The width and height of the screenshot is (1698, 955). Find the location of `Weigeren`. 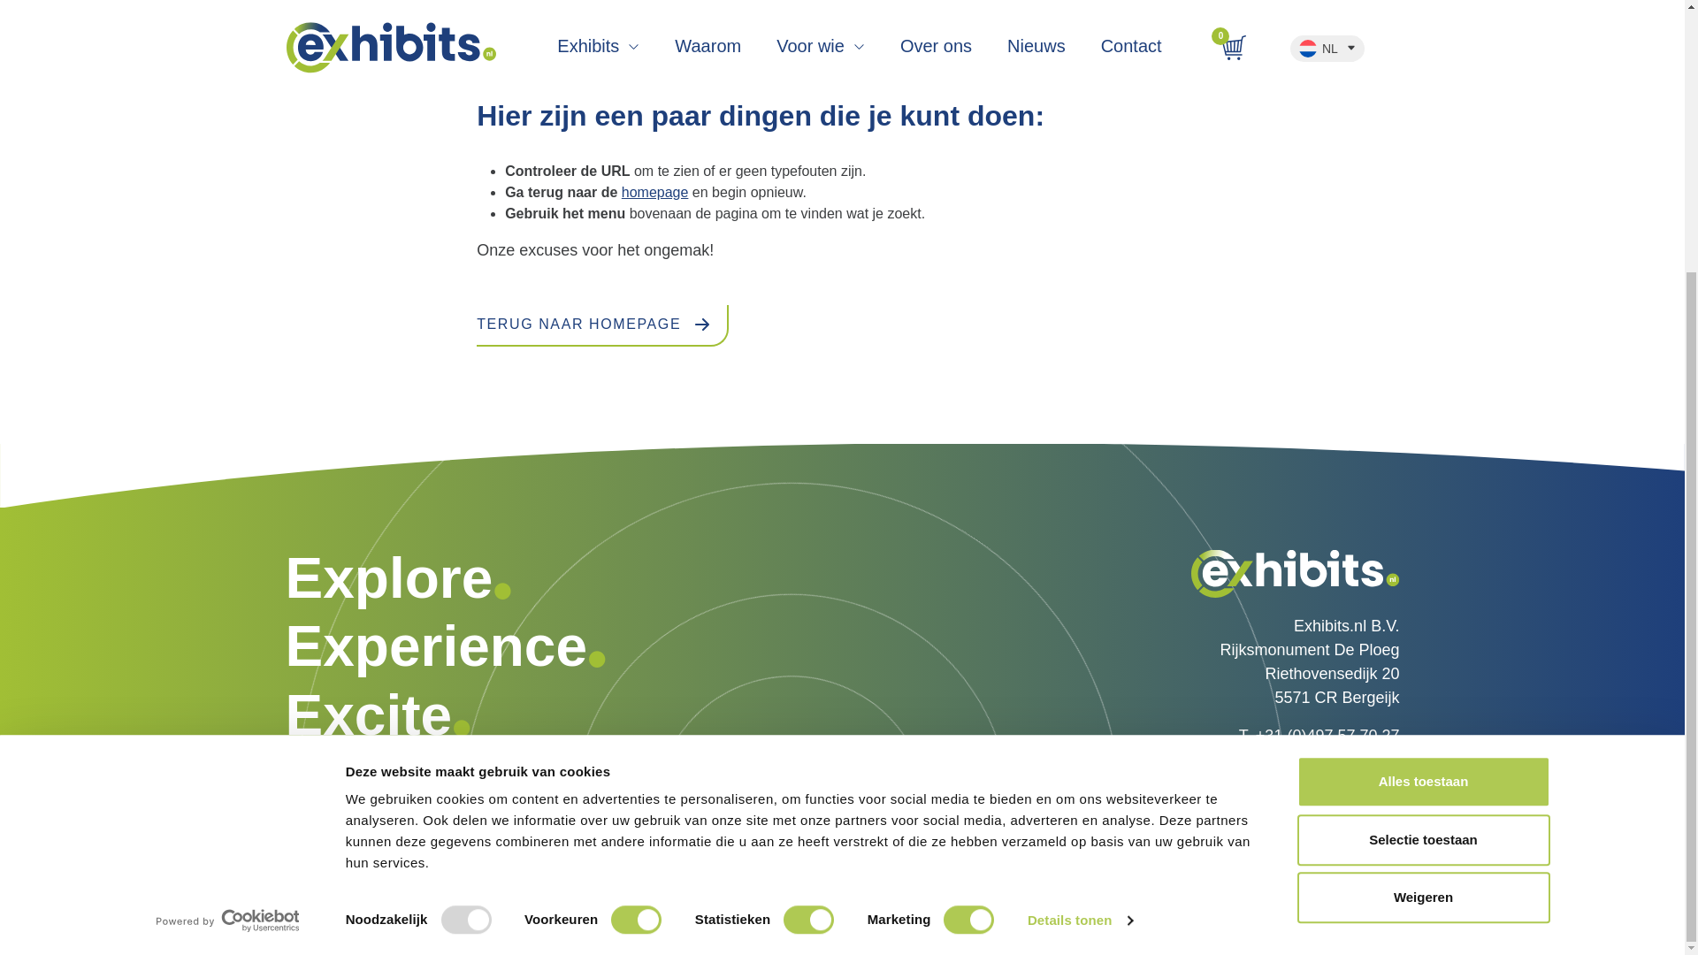

Weigeren is located at coordinates (1422, 527).